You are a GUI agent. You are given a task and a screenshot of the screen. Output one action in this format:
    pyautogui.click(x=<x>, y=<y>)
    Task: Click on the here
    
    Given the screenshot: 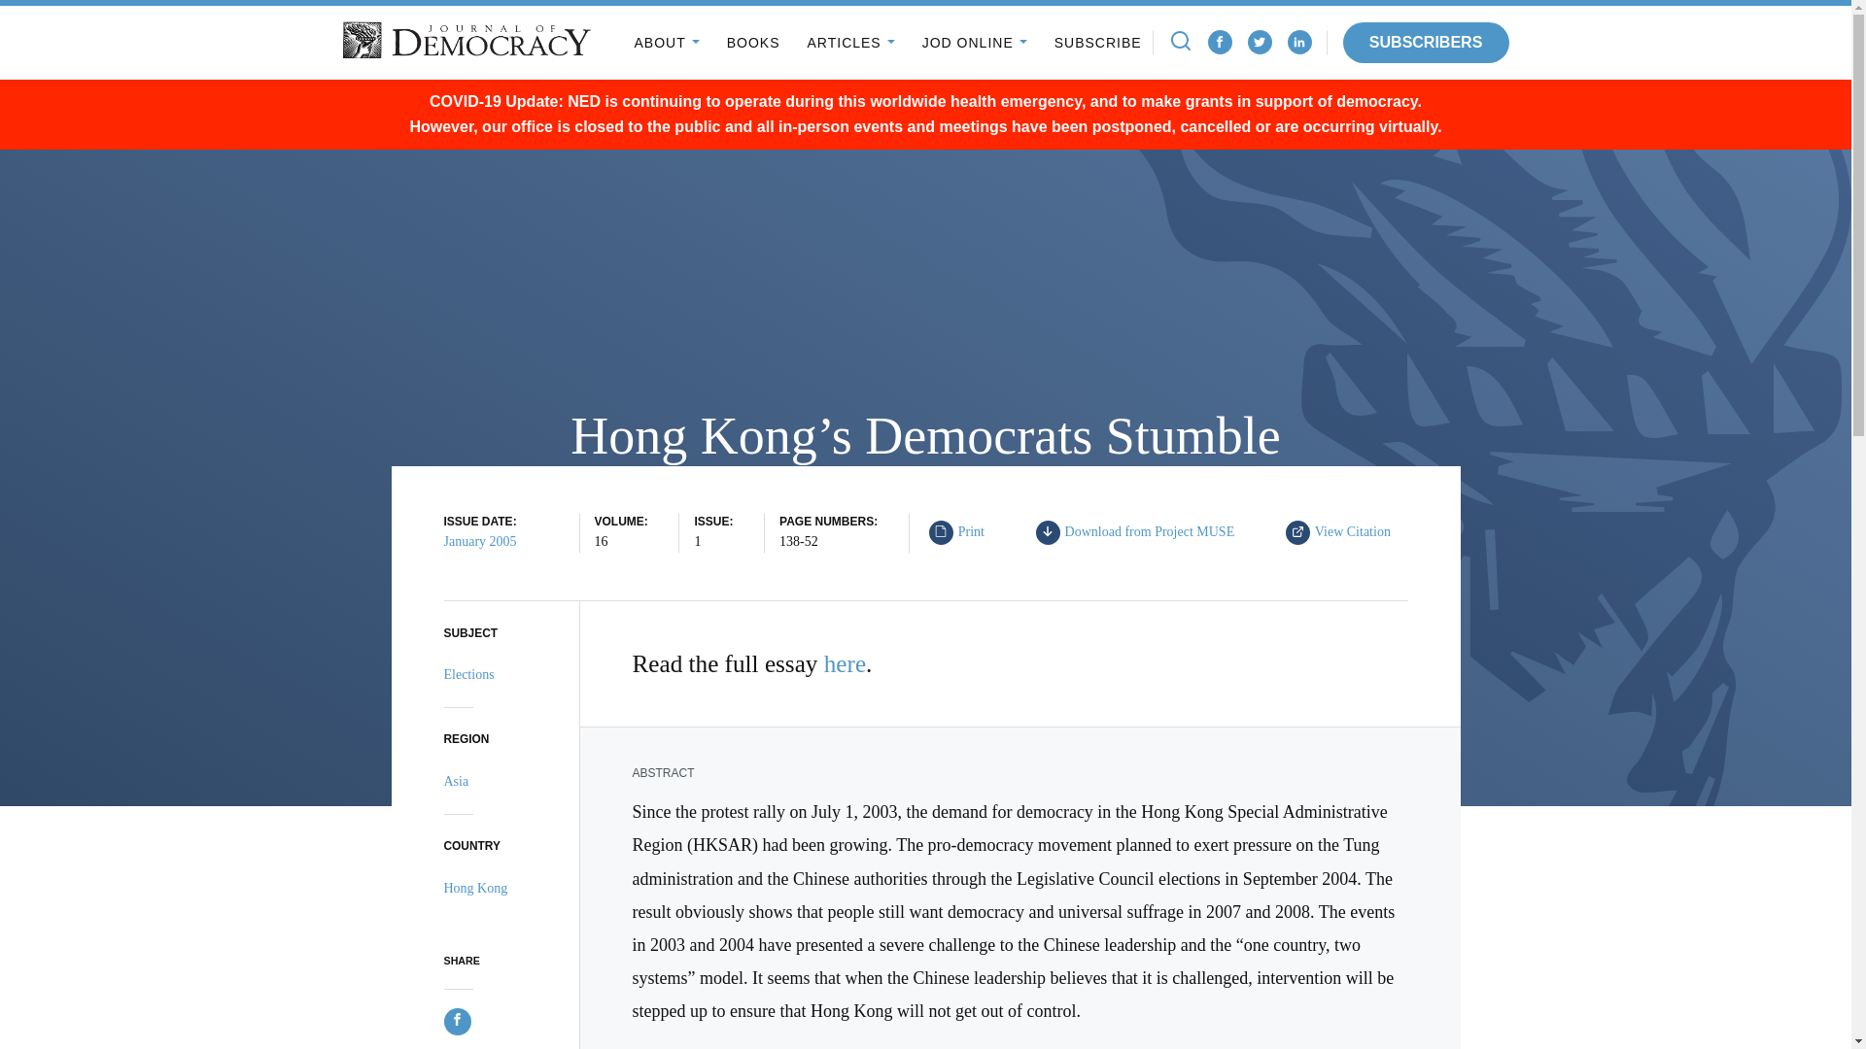 What is the action you would take?
    pyautogui.click(x=1098, y=42)
    